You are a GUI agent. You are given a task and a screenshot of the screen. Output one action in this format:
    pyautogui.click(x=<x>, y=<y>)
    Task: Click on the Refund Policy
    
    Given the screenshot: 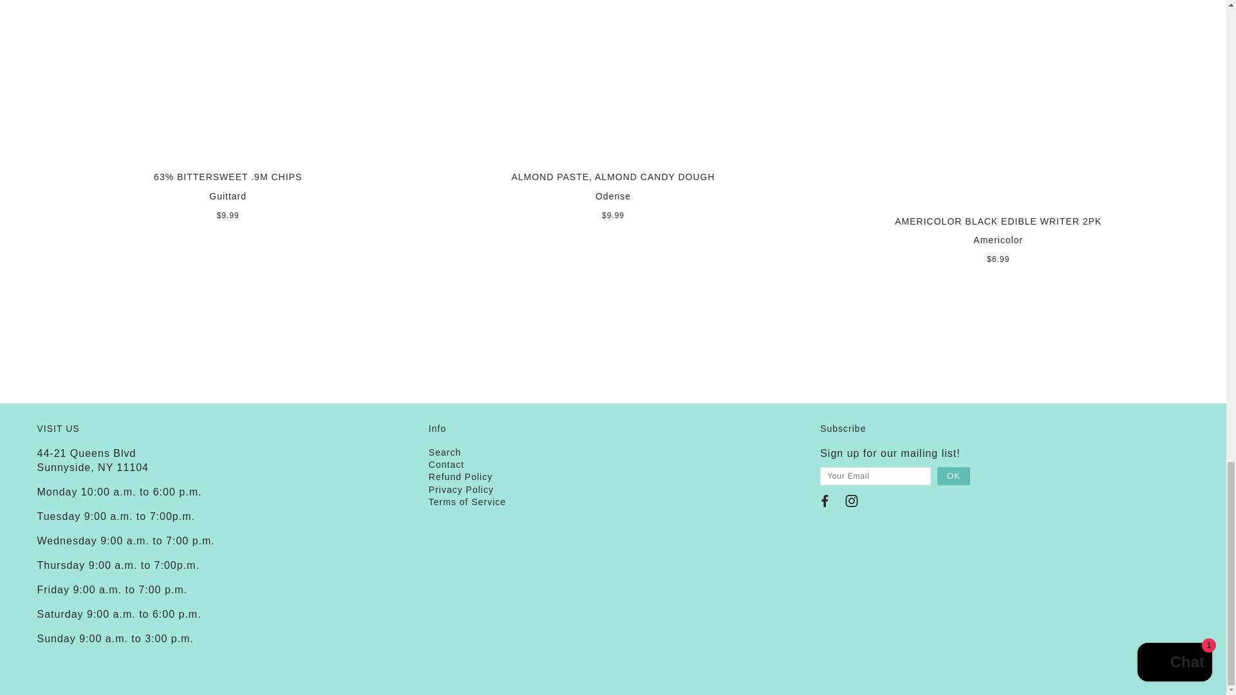 What is the action you would take?
    pyautogui.click(x=460, y=477)
    